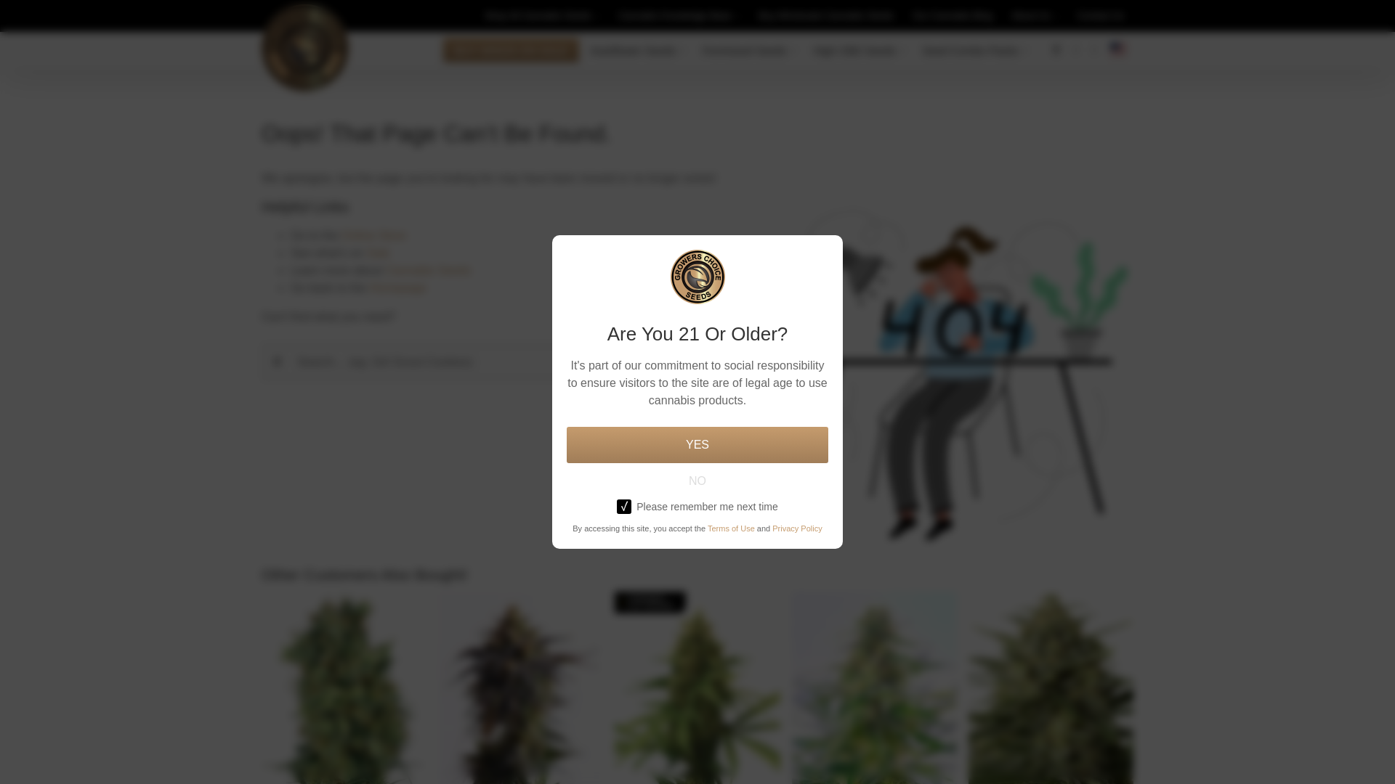  Describe the element at coordinates (826, 16) in the screenshot. I see `Buy Wholesale Cannabis Seeds` at that location.